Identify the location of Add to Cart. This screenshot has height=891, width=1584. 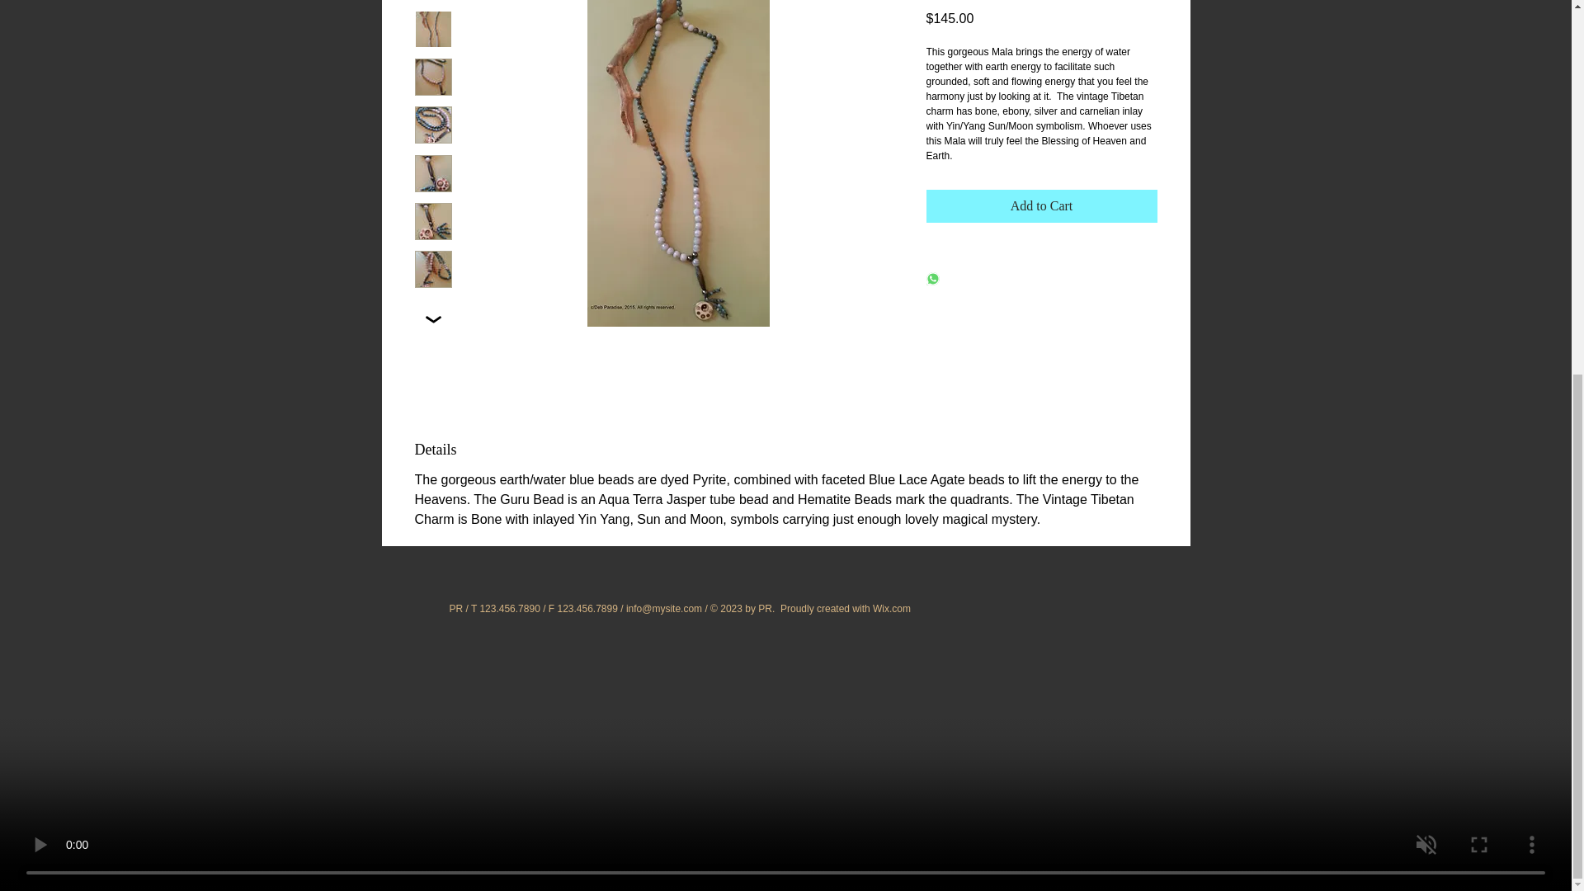
(1040, 206).